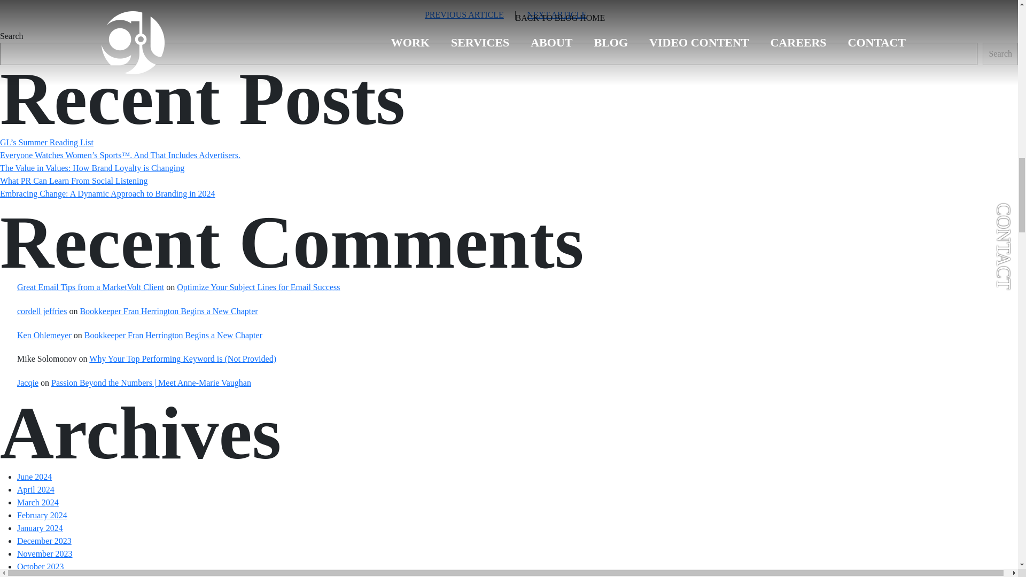 The height and width of the screenshot is (577, 1026). Describe the element at coordinates (108, 193) in the screenshot. I see `Embracing Change: A Dynamic Approach to Branding in 2024` at that location.